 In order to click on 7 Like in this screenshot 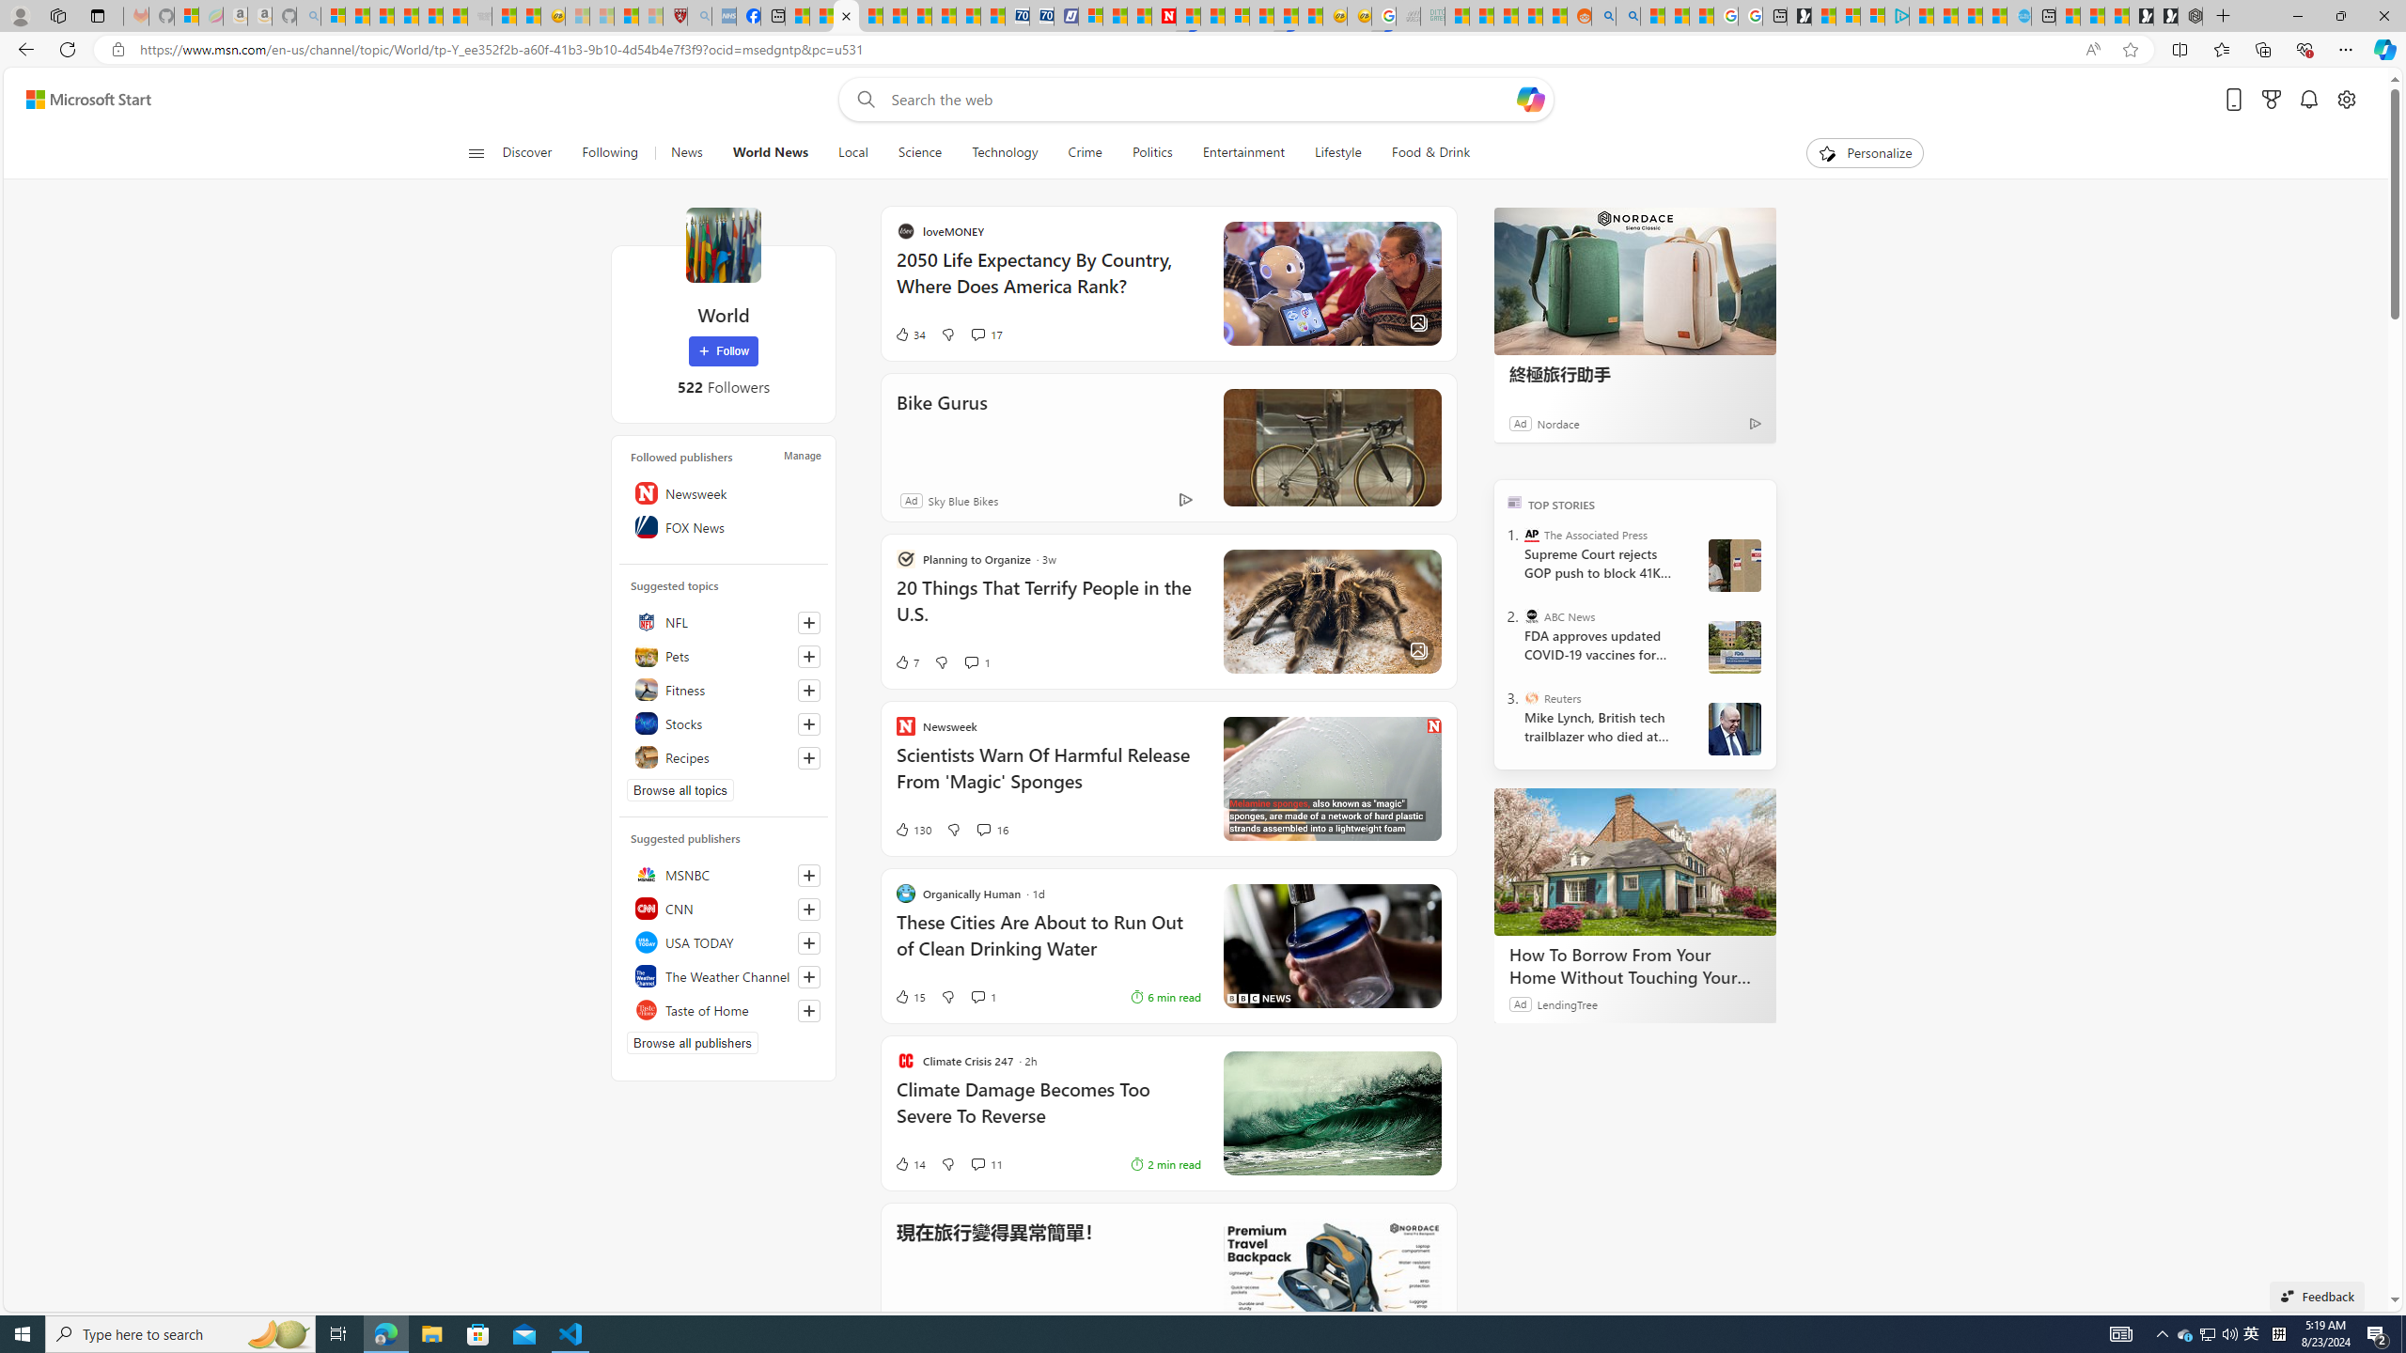, I will do `click(906, 661)`.